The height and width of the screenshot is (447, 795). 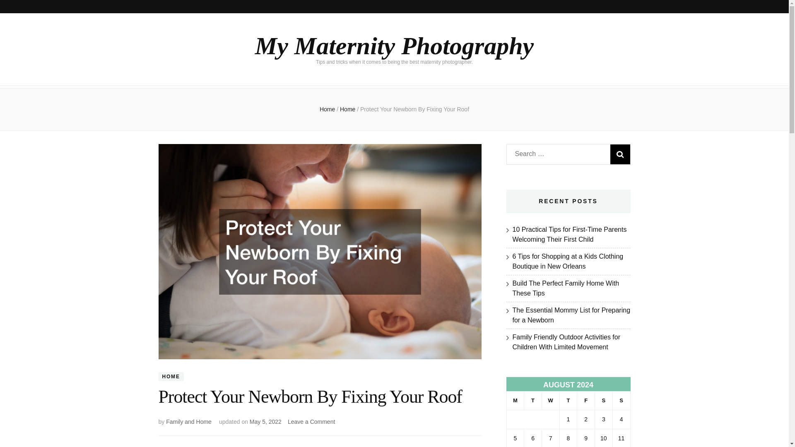 I want to click on HOME, so click(x=171, y=377).